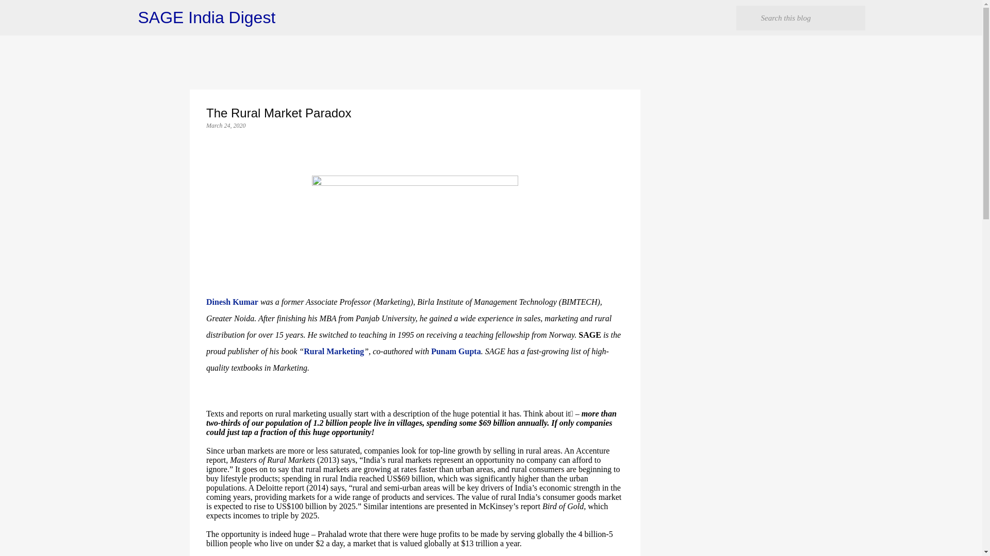  I want to click on Rural Marketing, so click(334, 351).